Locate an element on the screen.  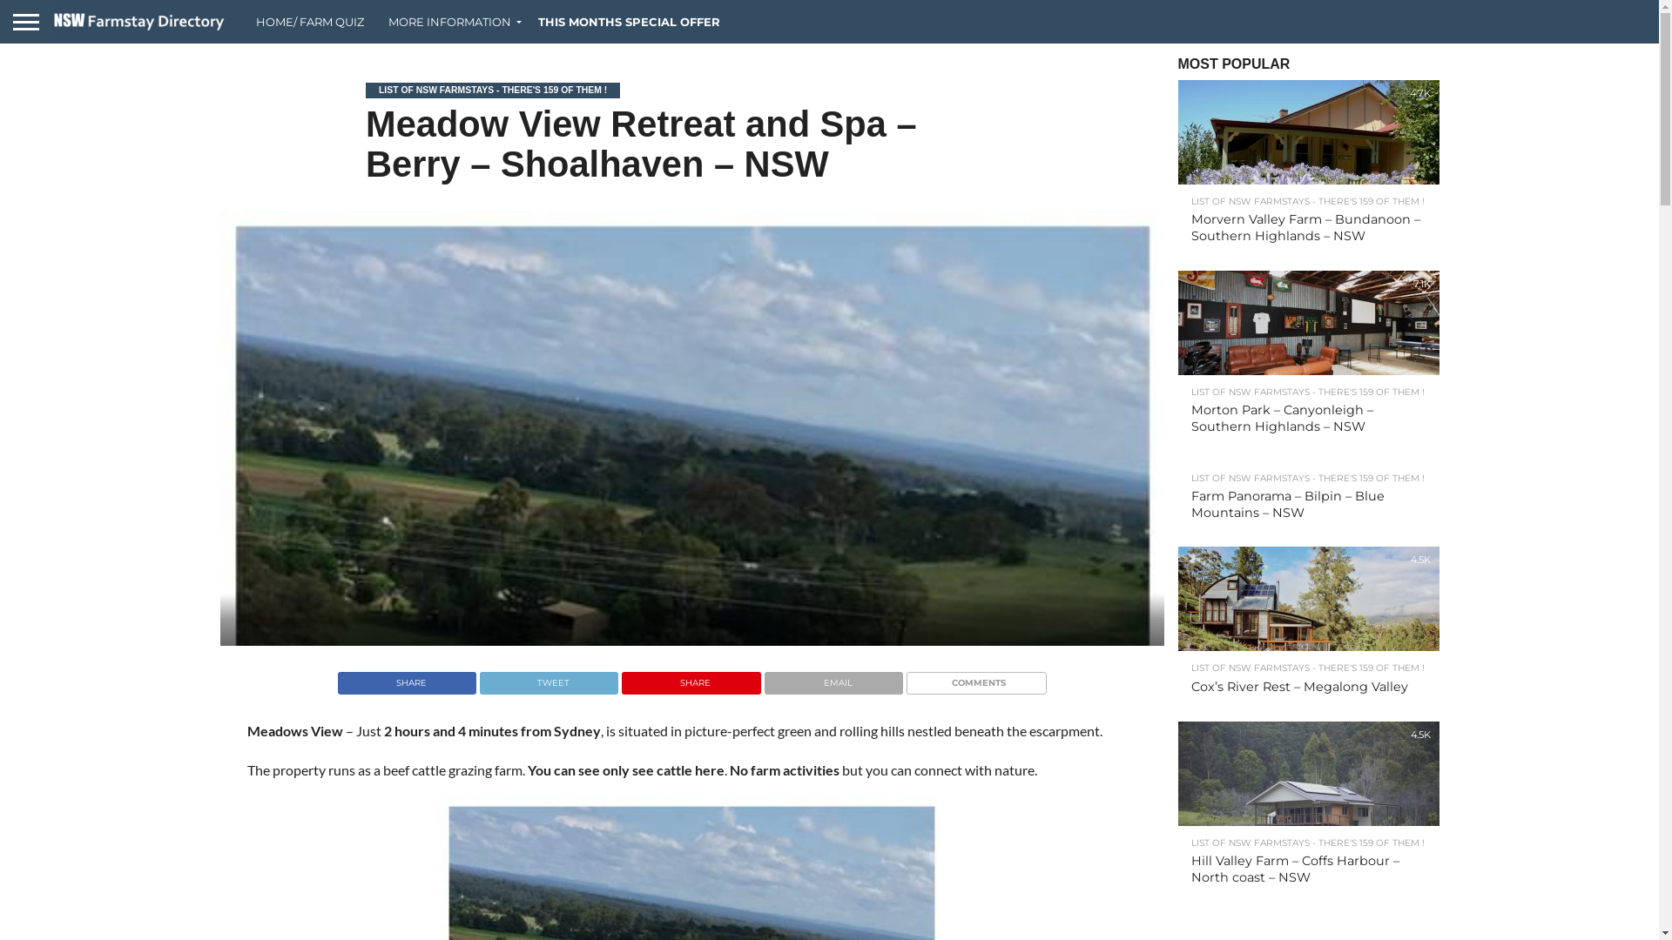
COMMENTS is located at coordinates (976, 678).